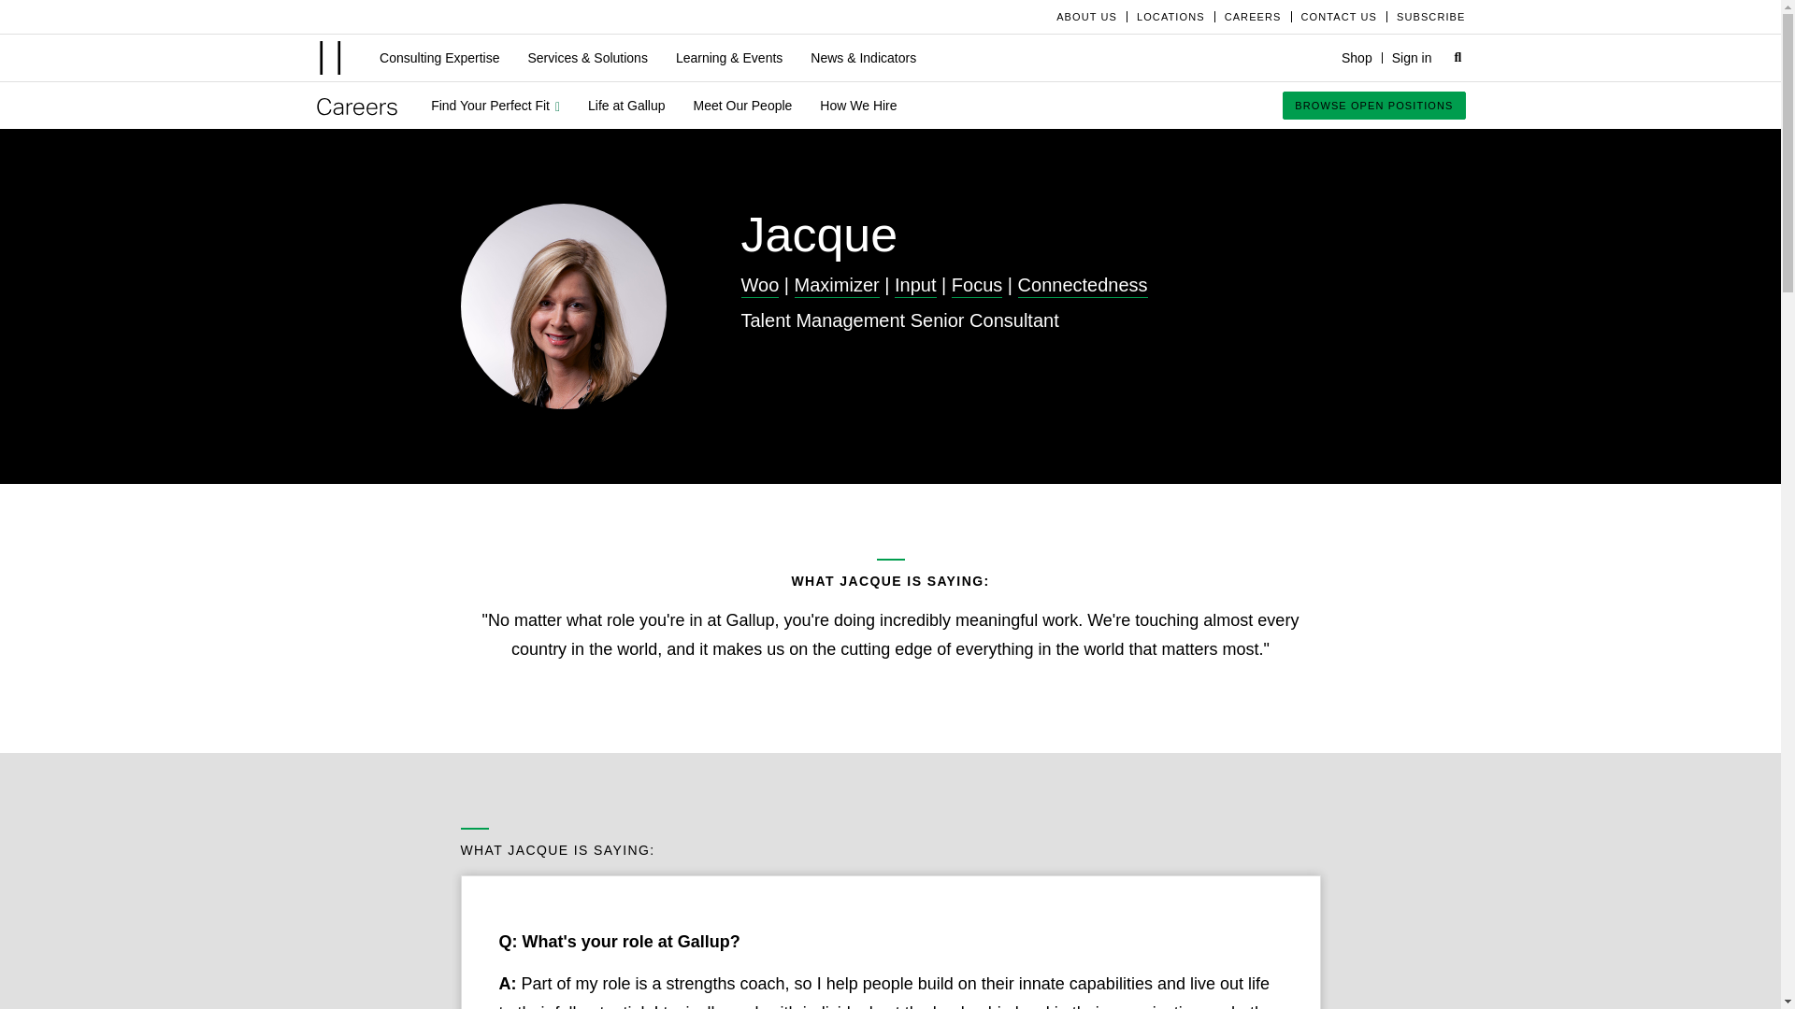 Image resolution: width=1795 pixels, height=1009 pixels. What do you see at coordinates (1086, 16) in the screenshot?
I see `ABOUT US` at bounding box center [1086, 16].